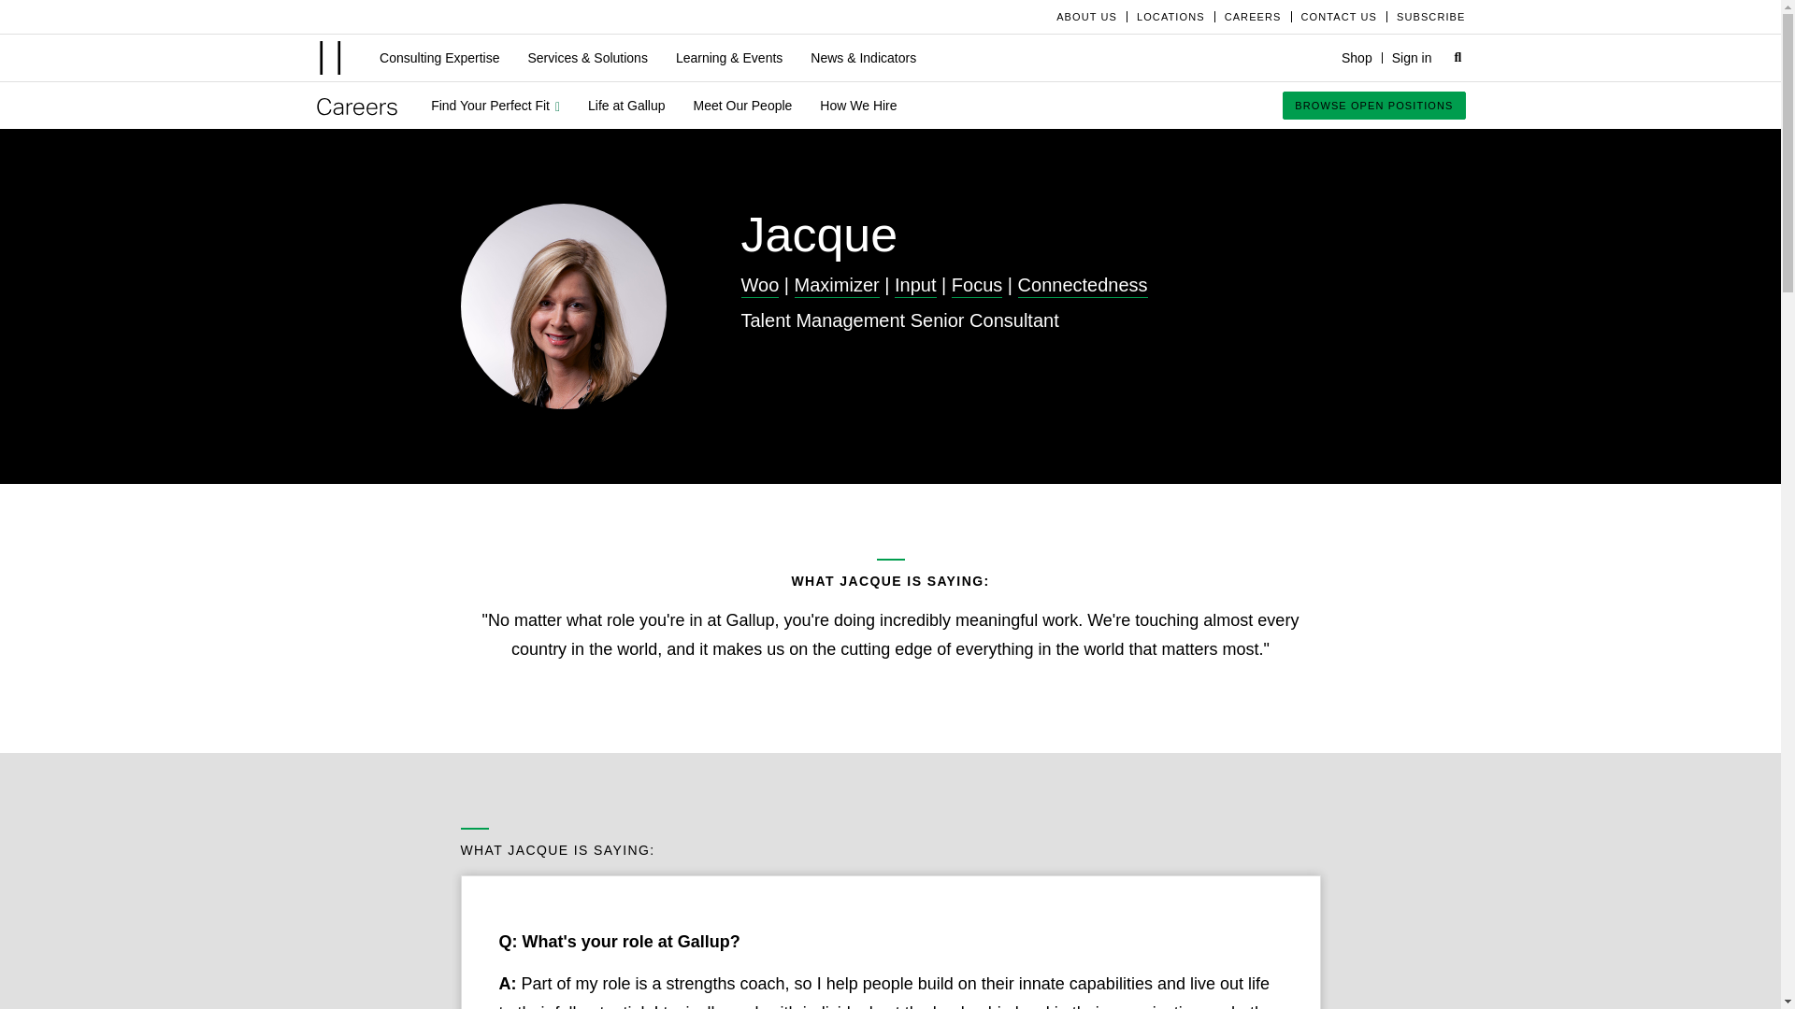 Image resolution: width=1795 pixels, height=1009 pixels. What do you see at coordinates (1086, 16) in the screenshot?
I see `ABOUT US` at bounding box center [1086, 16].